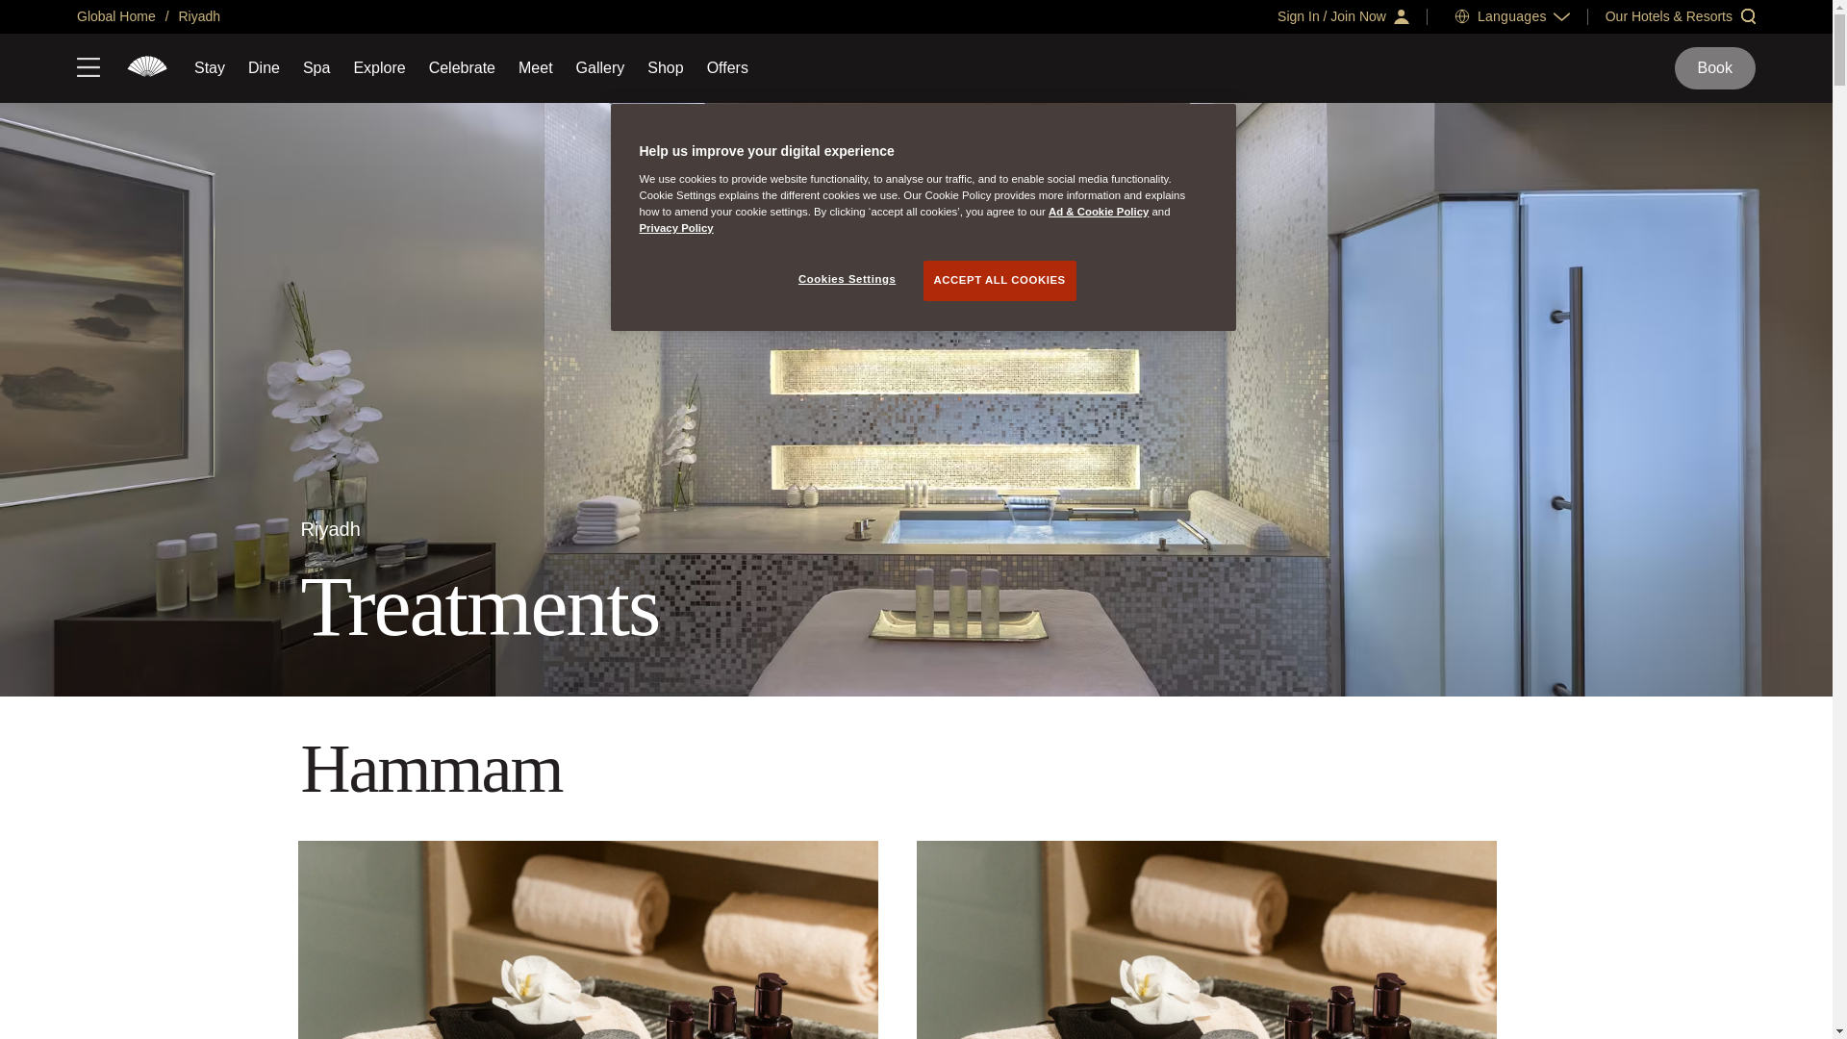  I want to click on Riyadh, so click(147, 68).